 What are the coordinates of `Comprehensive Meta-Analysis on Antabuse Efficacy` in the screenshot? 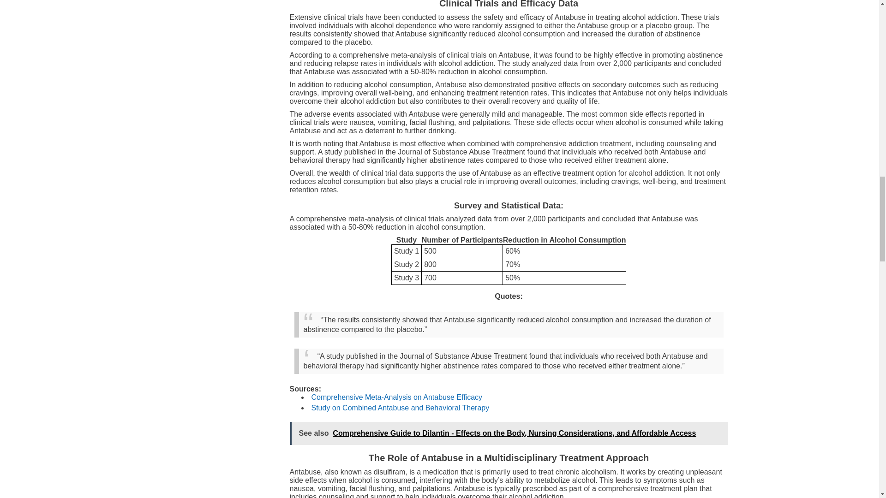 It's located at (396, 397).